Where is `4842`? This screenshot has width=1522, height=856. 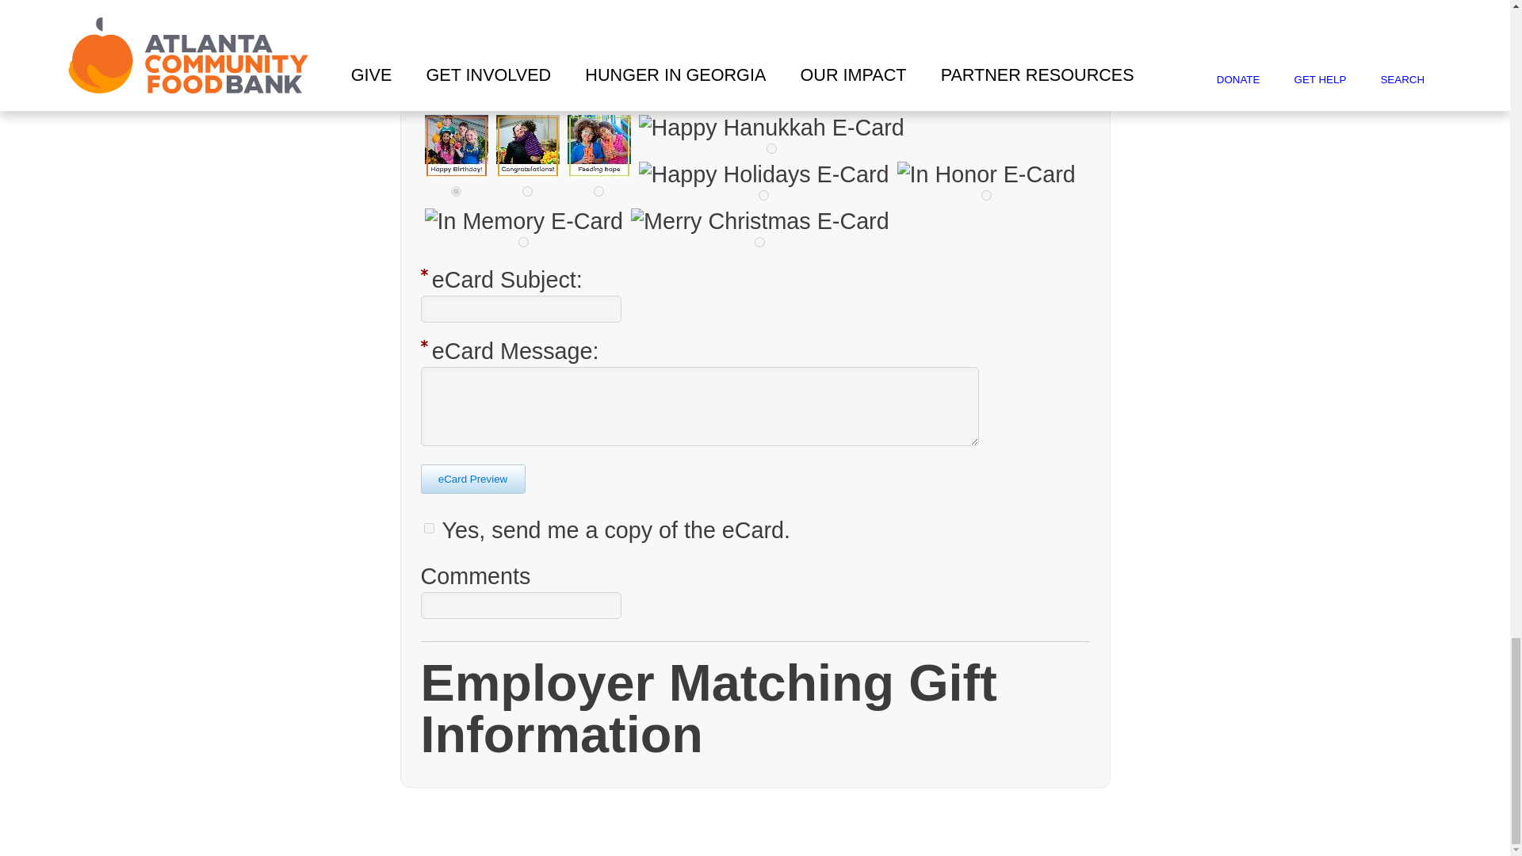
4842 is located at coordinates (455, 192).